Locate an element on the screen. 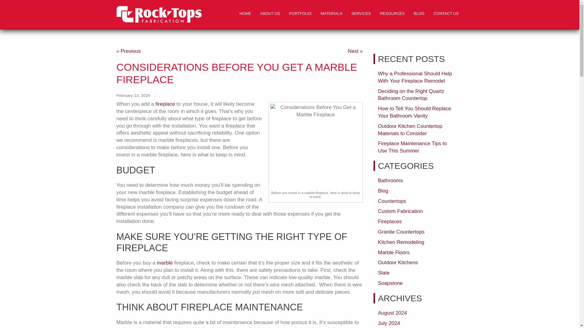 The height and width of the screenshot is (328, 584). ABOUT US is located at coordinates (270, 14).